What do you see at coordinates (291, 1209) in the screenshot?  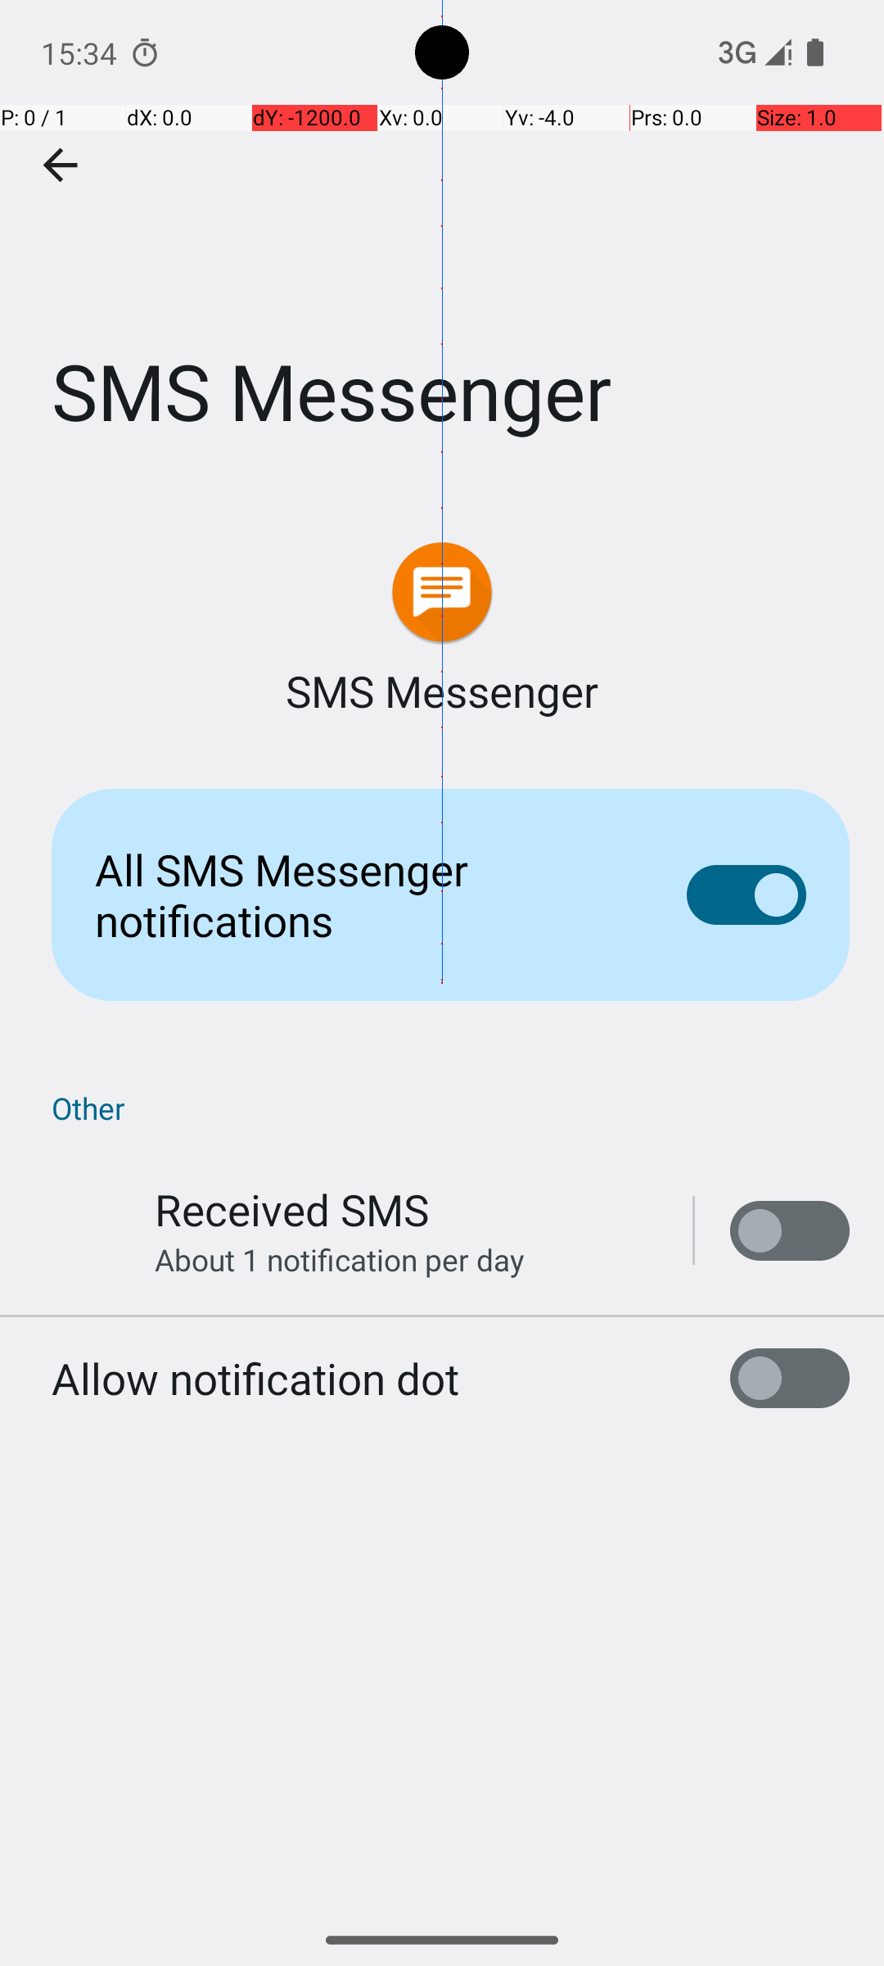 I see `Received SMS` at bounding box center [291, 1209].